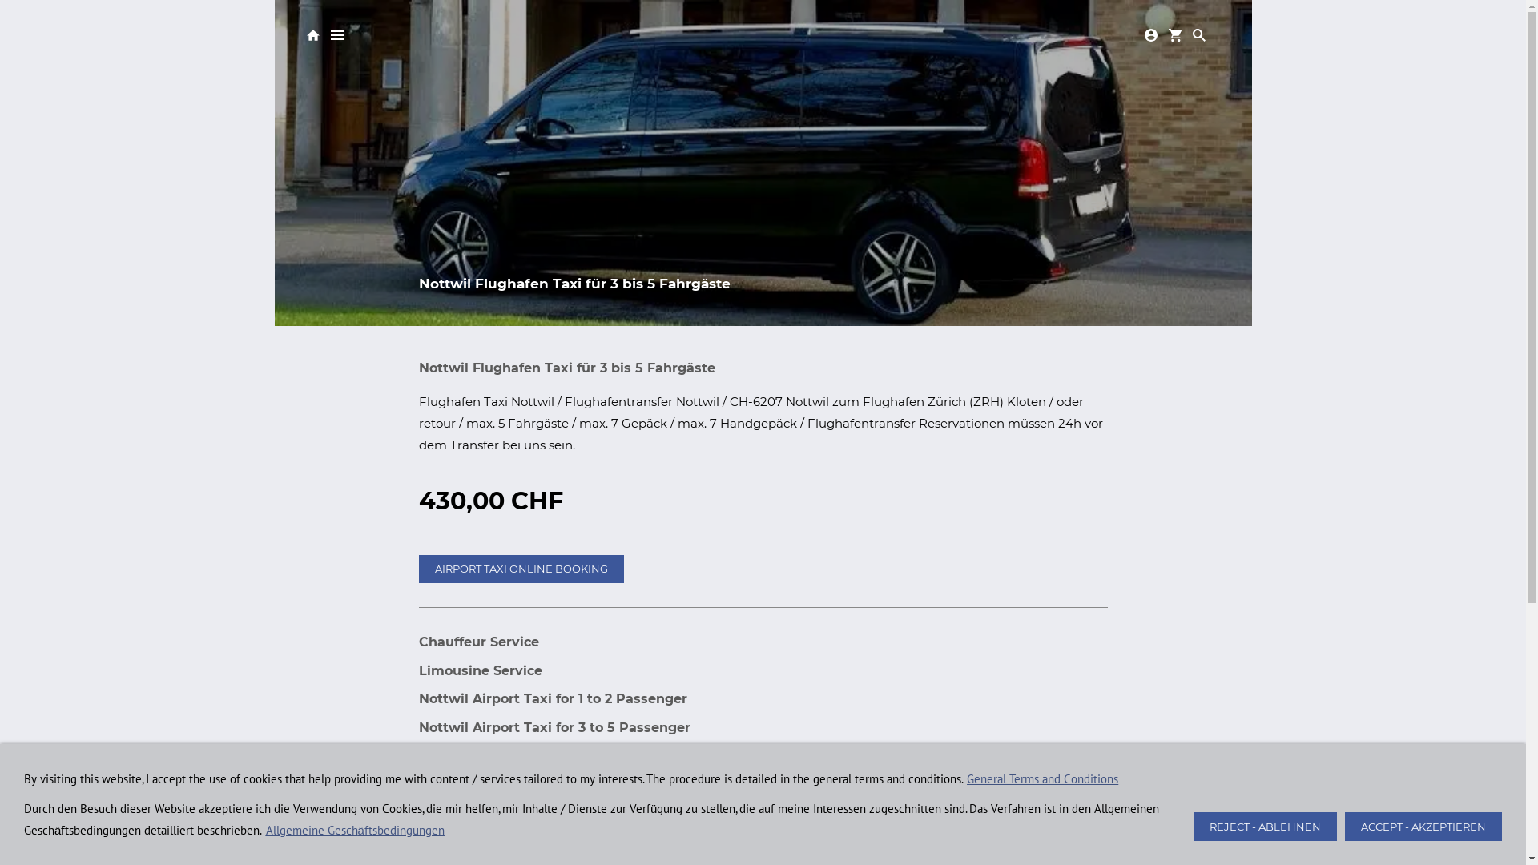 The width and height of the screenshot is (1538, 865). Describe the element at coordinates (521, 569) in the screenshot. I see `AIRPORT TAXI ONLINE BOOKING` at that location.